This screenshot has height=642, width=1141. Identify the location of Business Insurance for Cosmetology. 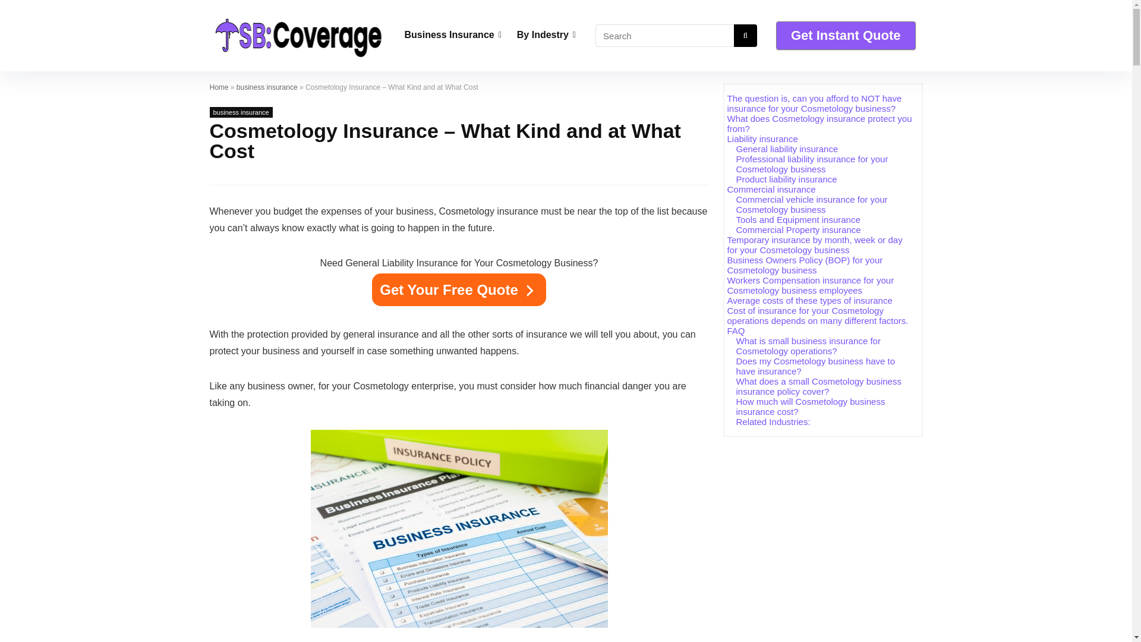
(459, 528).